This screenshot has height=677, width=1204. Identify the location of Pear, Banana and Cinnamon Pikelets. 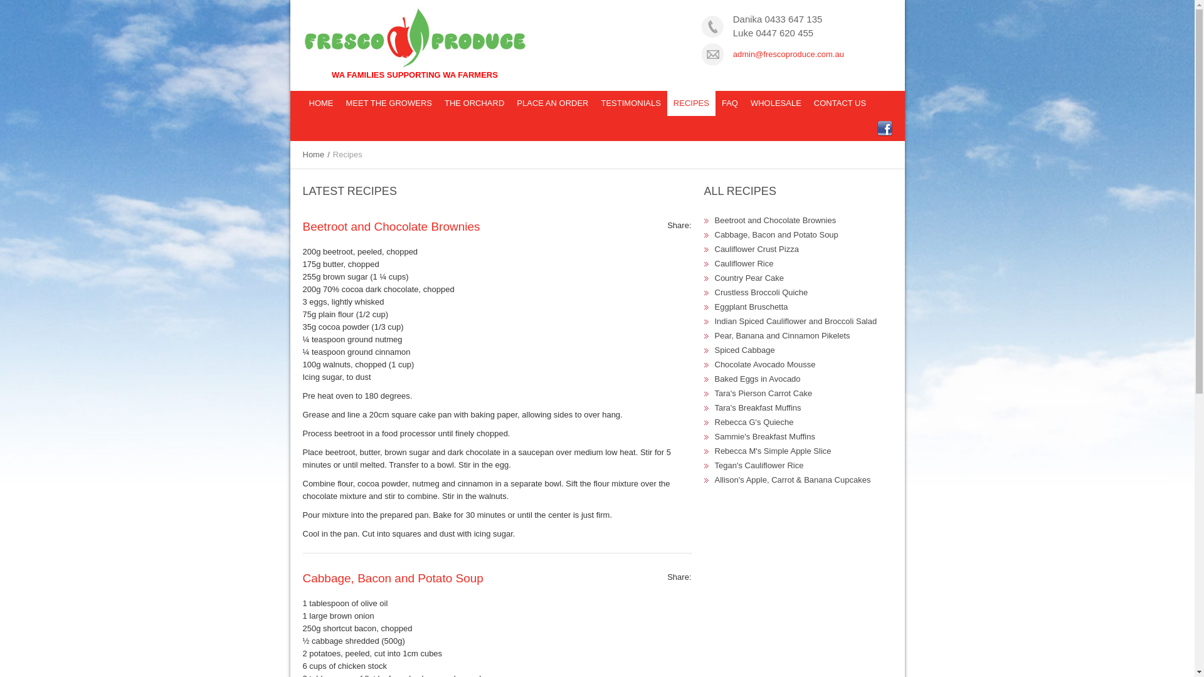
(783, 336).